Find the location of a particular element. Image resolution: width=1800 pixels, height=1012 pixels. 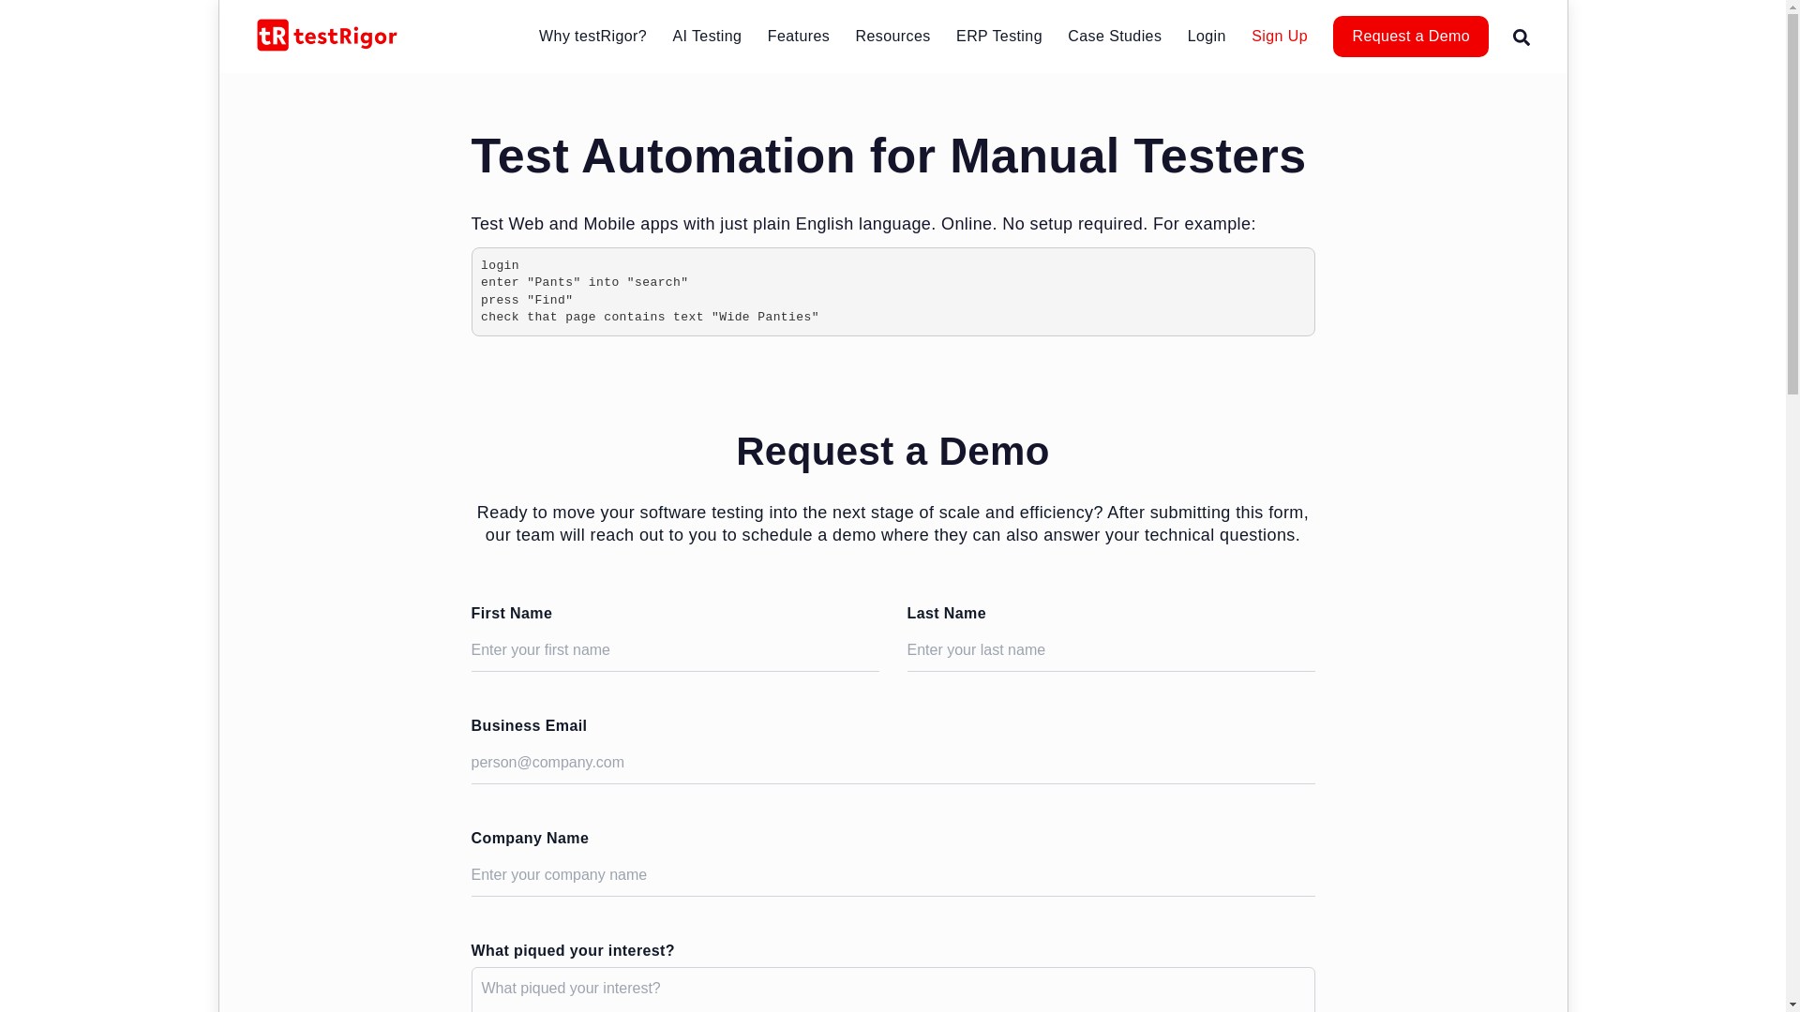

Resources is located at coordinates (892, 36).